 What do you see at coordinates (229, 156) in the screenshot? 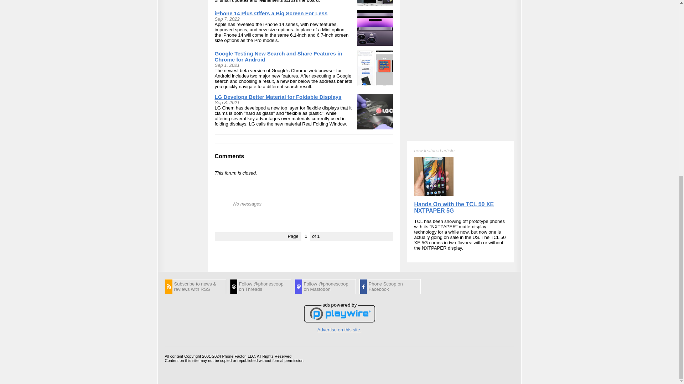
I see `Comments` at bounding box center [229, 156].